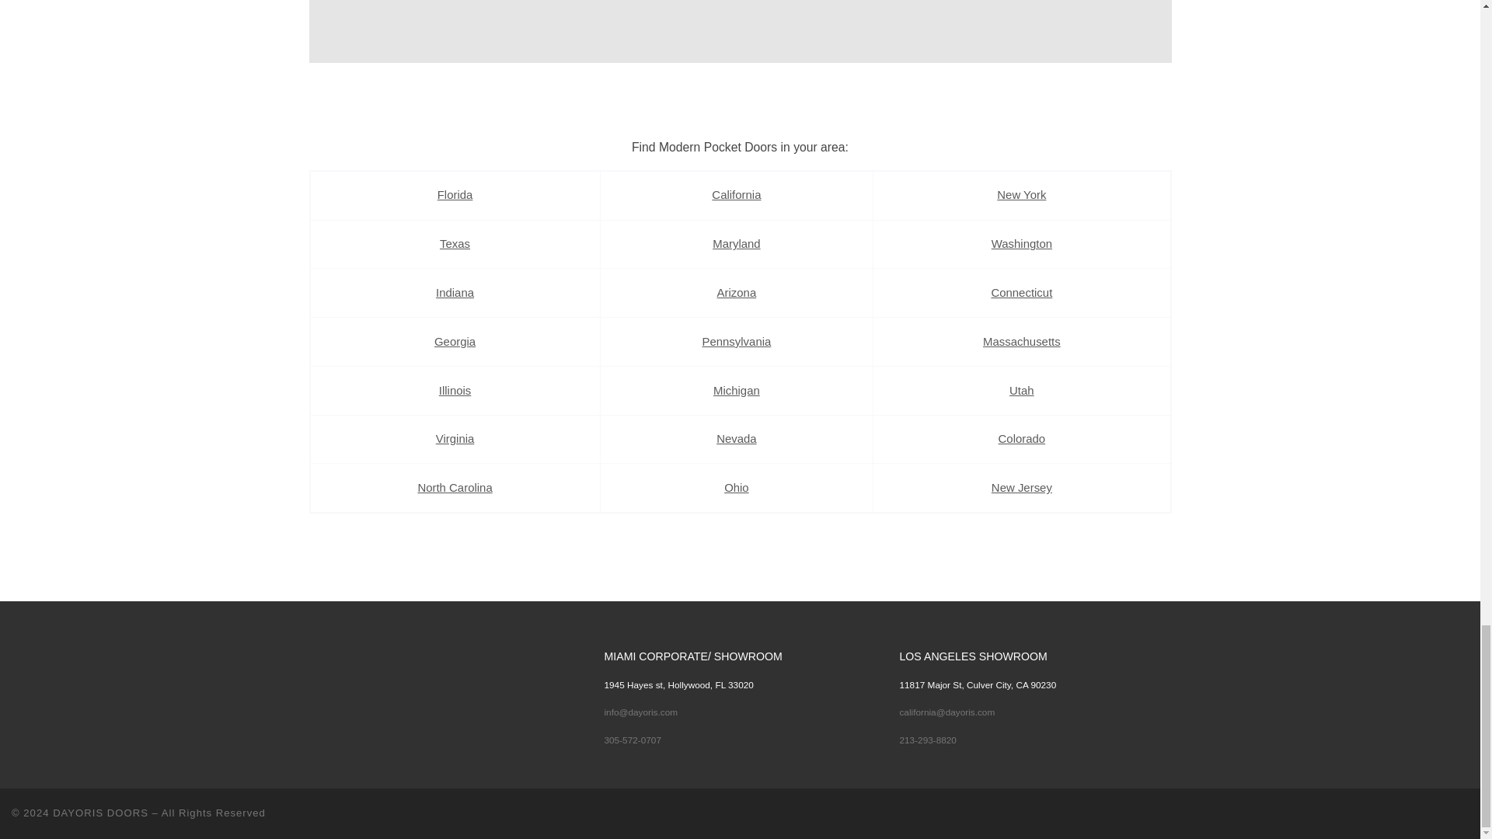 The width and height of the screenshot is (1492, 839). I want to click on DAYORIS DOORS, so click(99, 813).